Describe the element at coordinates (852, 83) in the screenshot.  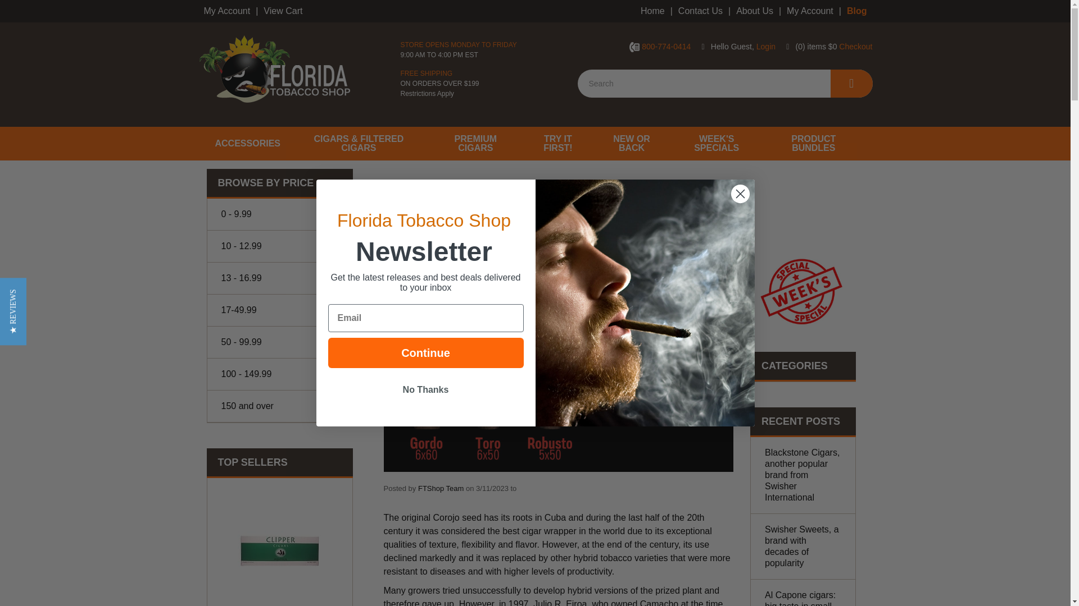
I see `SEARCH` at that location.